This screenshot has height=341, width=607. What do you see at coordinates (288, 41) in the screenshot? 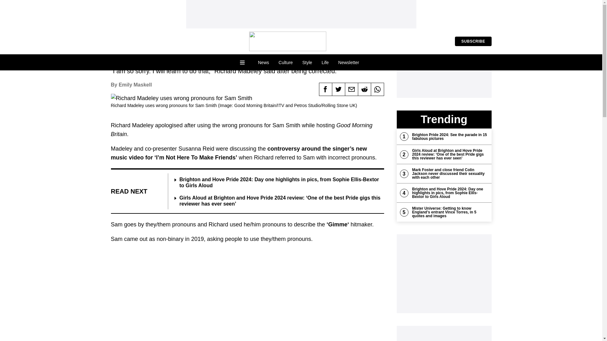
I see `Home` at bounding box center [288, 41].